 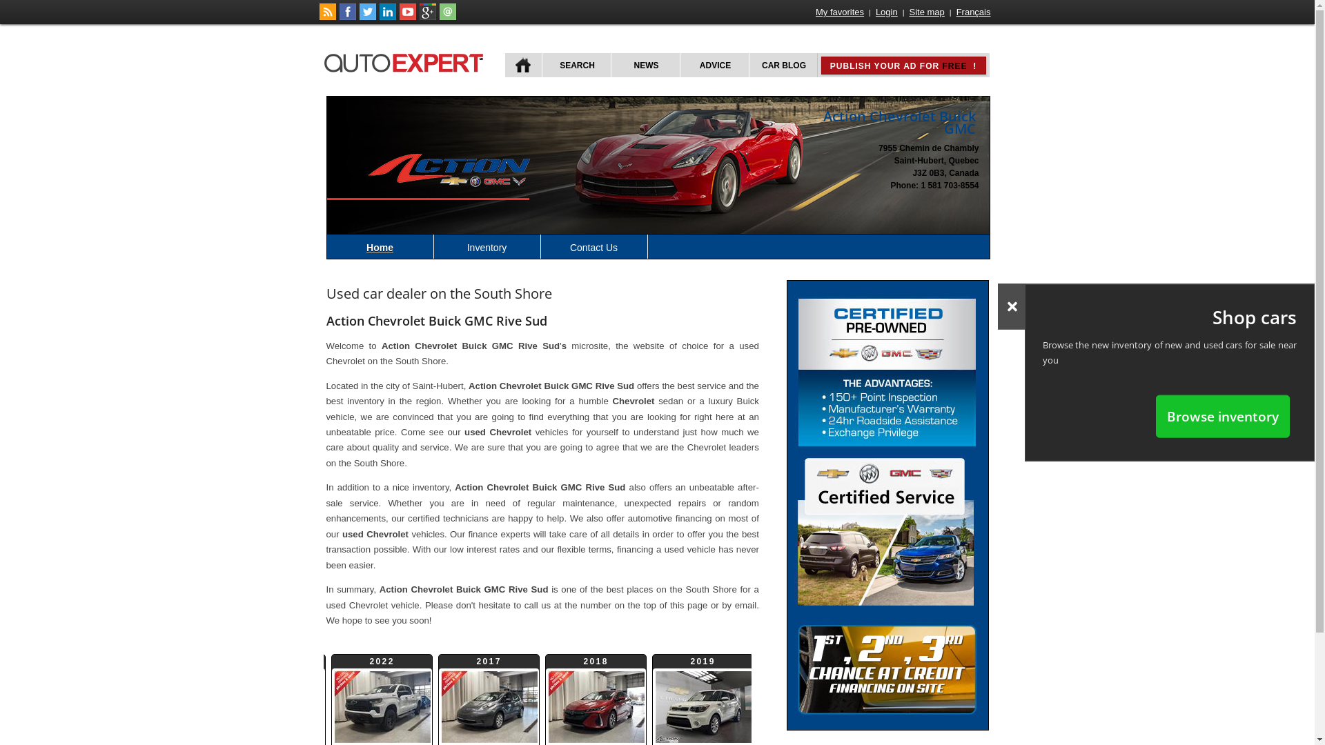 What do you see at coordinates (903, 66) in the screenshot?
I see `PUBLISH YOUR AD FOR FREE  !` at bounding box center [903, 66].